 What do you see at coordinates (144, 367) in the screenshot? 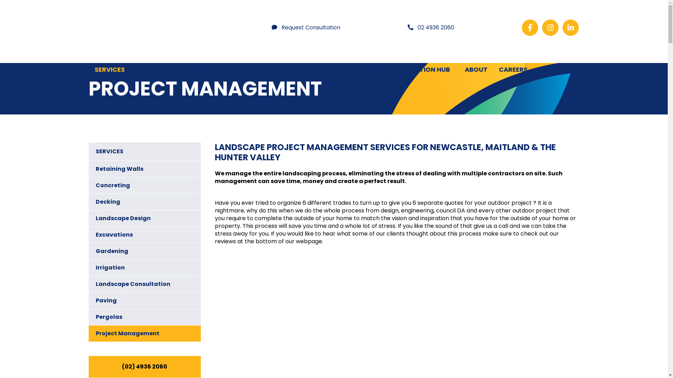
I see `(02) 4936 2060` at bounding box center [144, 367].